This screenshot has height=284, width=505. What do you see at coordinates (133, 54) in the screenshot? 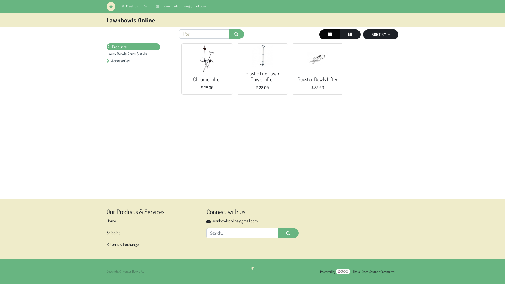
I see `Lawn Bowls Arms & Aids` at bounding box center [133, 54].